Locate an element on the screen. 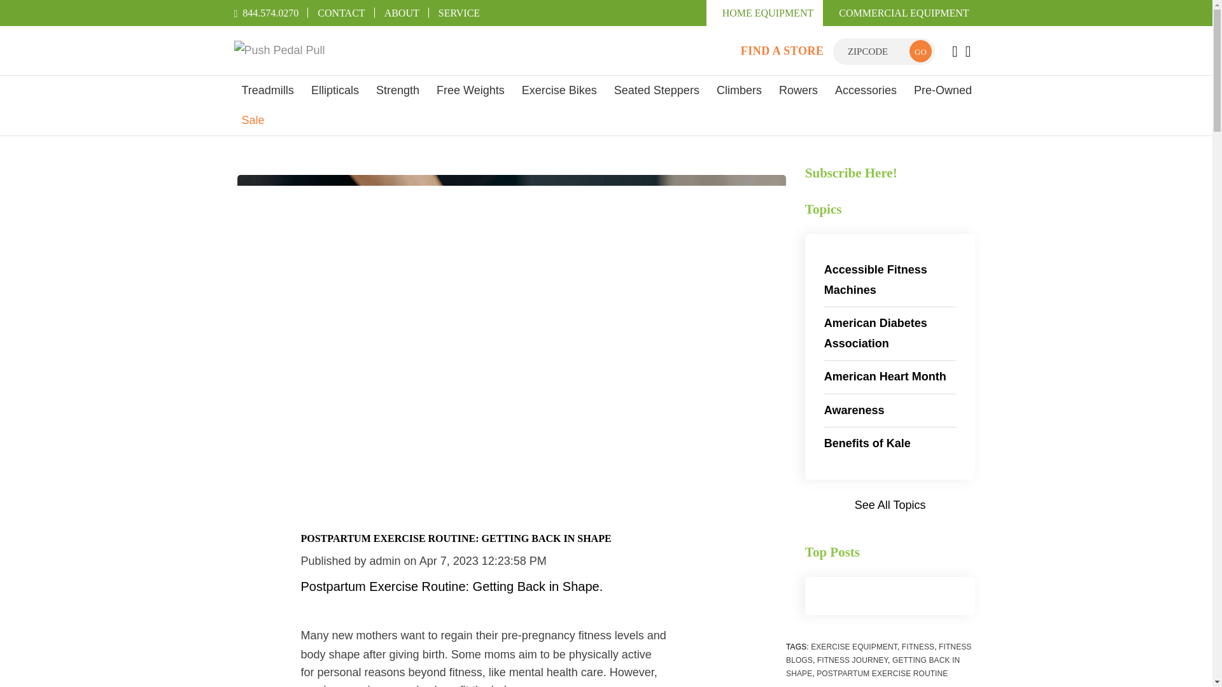 This screenshot has width=1222, height=687. Seated Steppers is located at coordinates (657, 90).